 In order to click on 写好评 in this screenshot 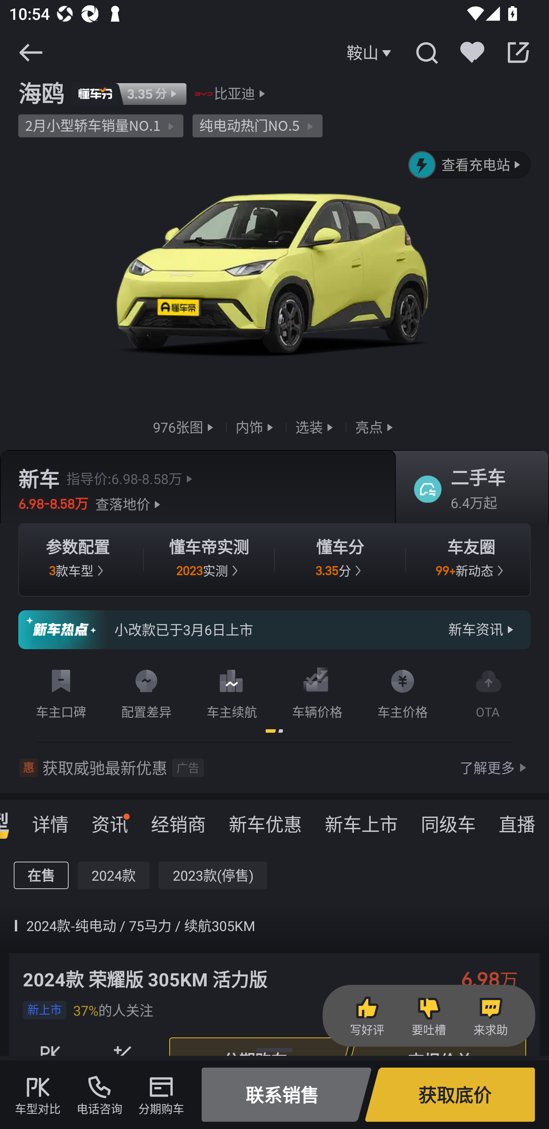, I will do `click(367, 1016)`.